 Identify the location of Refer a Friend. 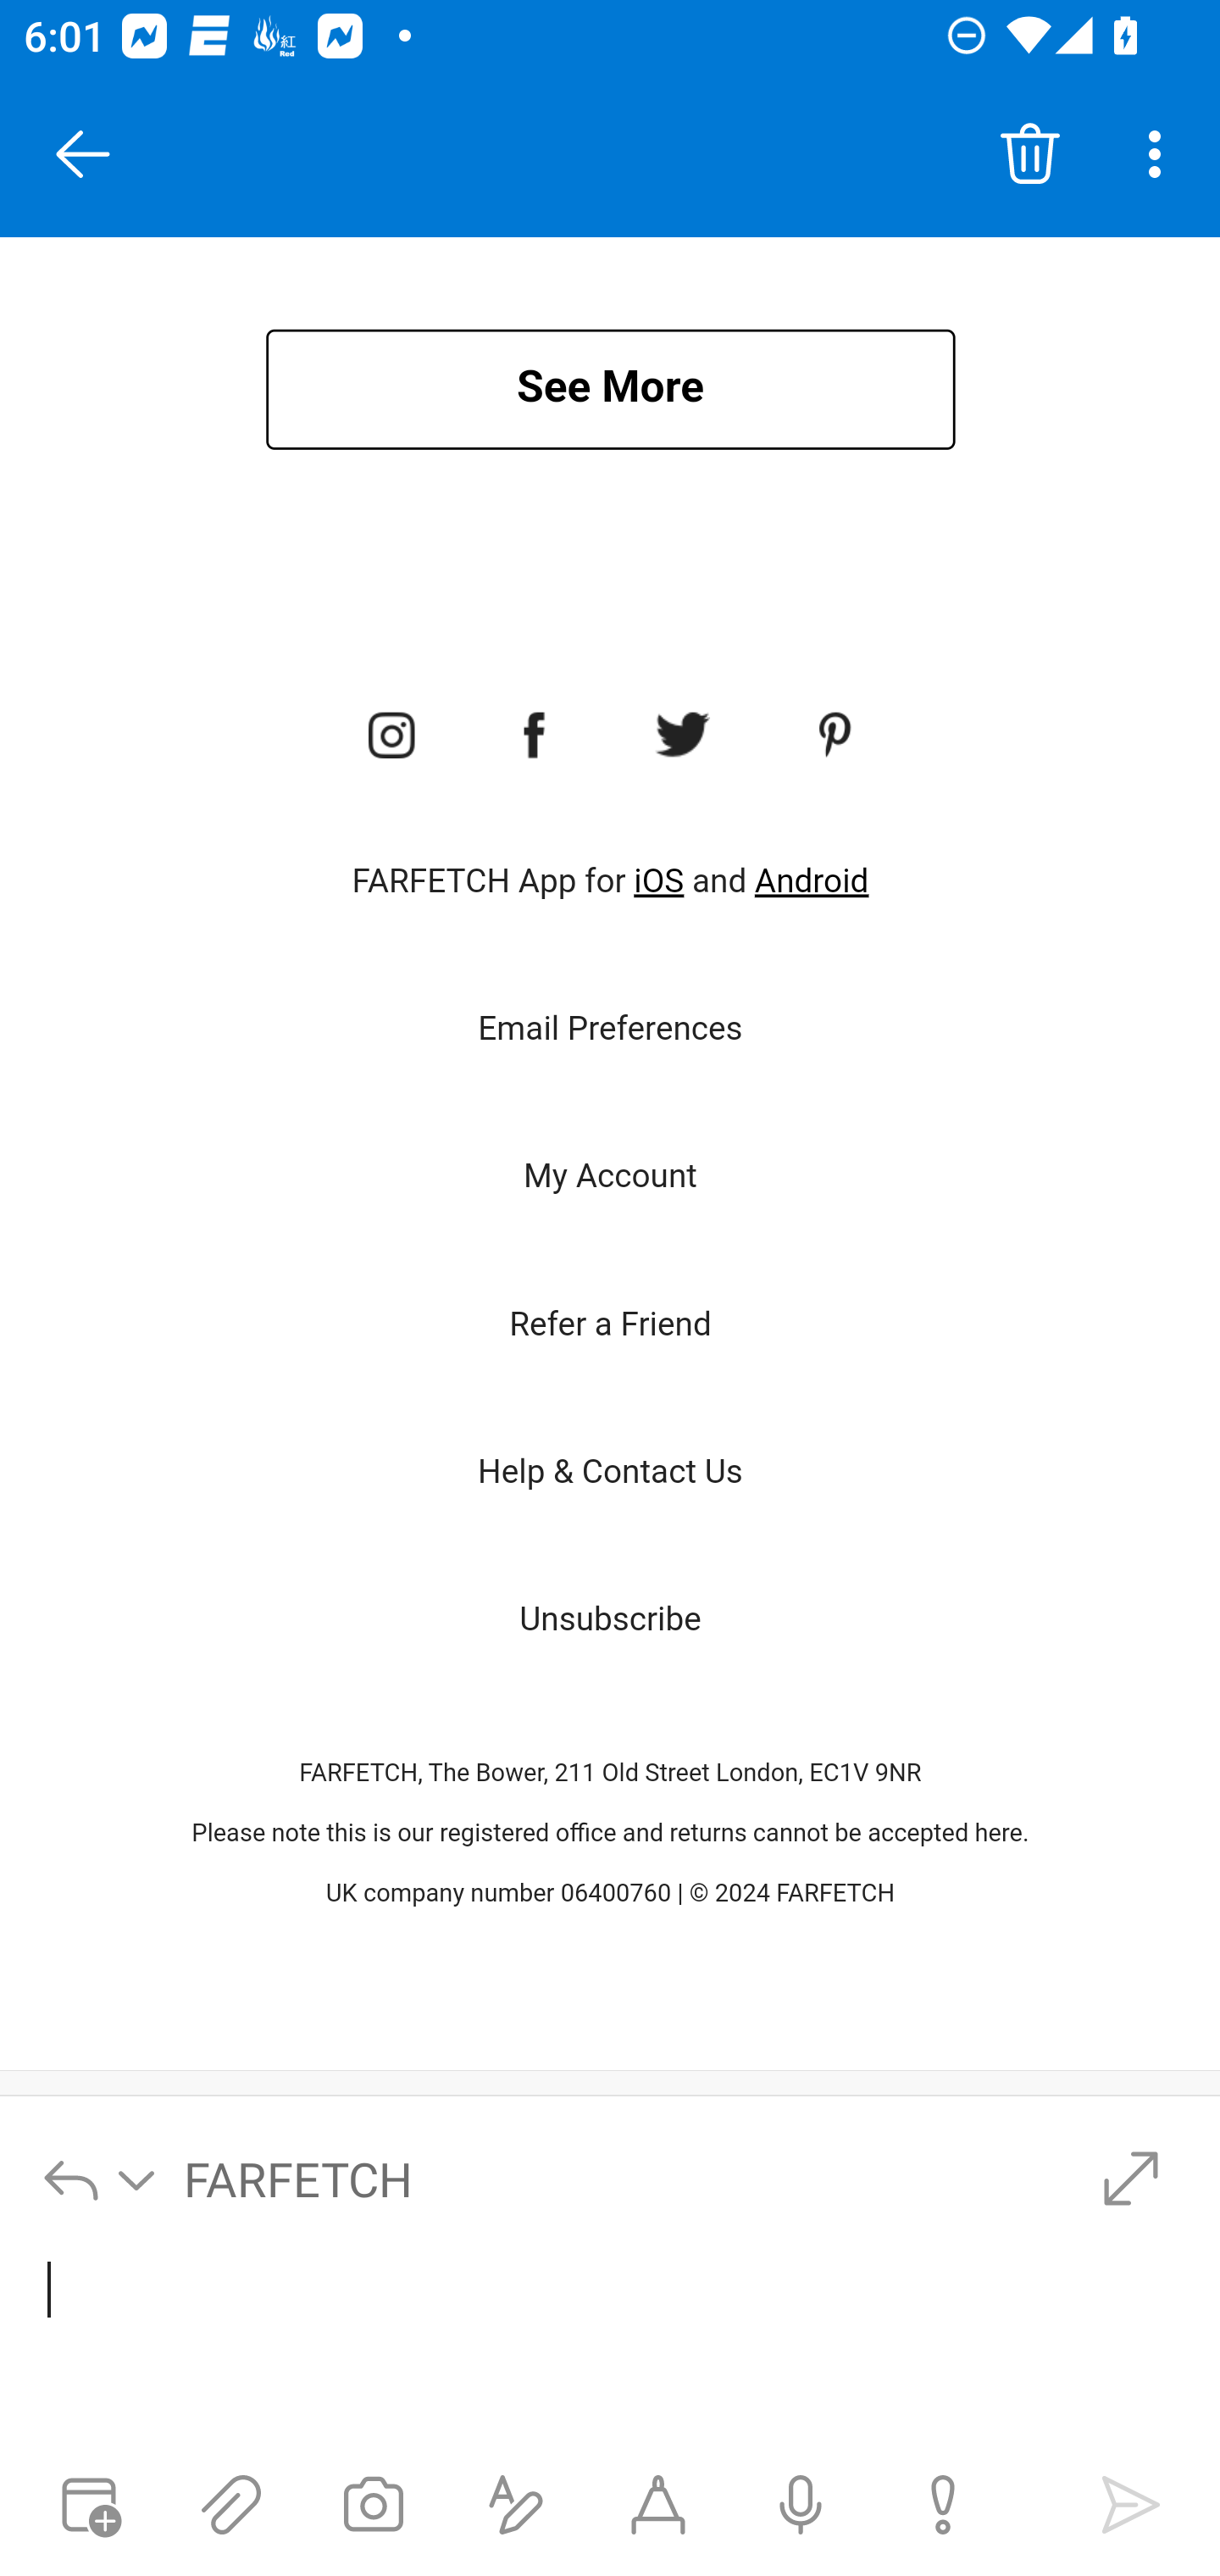
(610, 1325).